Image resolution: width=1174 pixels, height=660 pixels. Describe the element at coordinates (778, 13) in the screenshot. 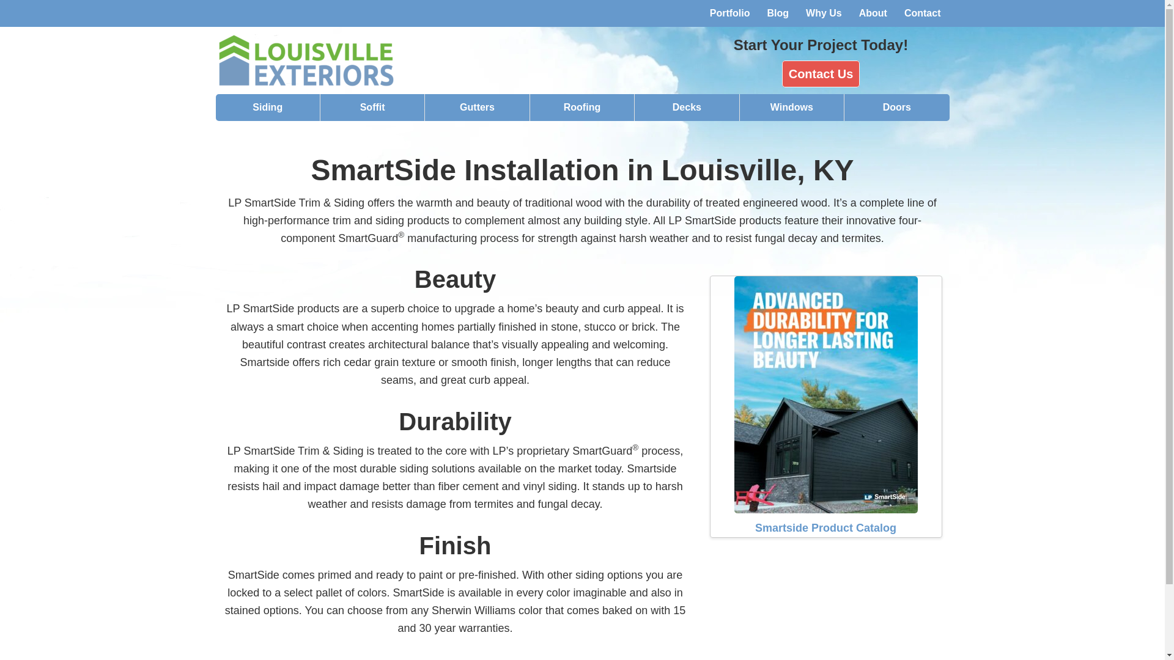

I see `Blog` at that location.